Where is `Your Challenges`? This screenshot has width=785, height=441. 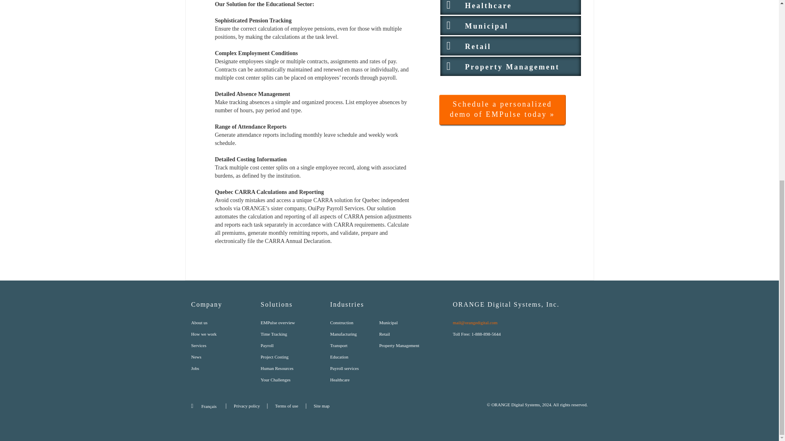
Your Challenges is located at coordinates (276, 380).